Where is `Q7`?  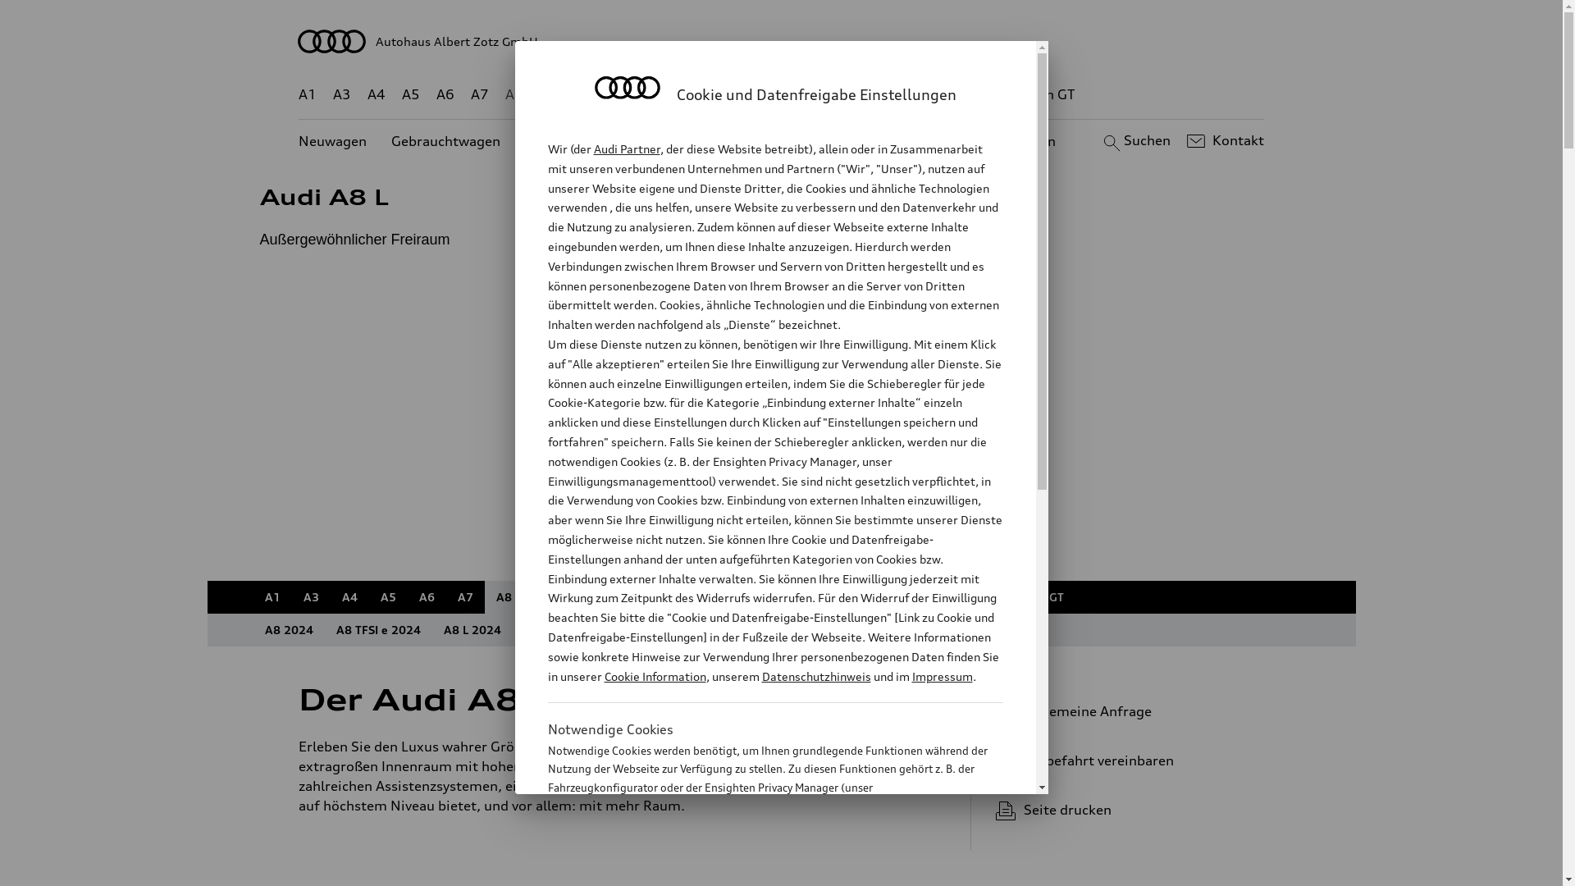
Q7 is located at coordinates (735, 597).